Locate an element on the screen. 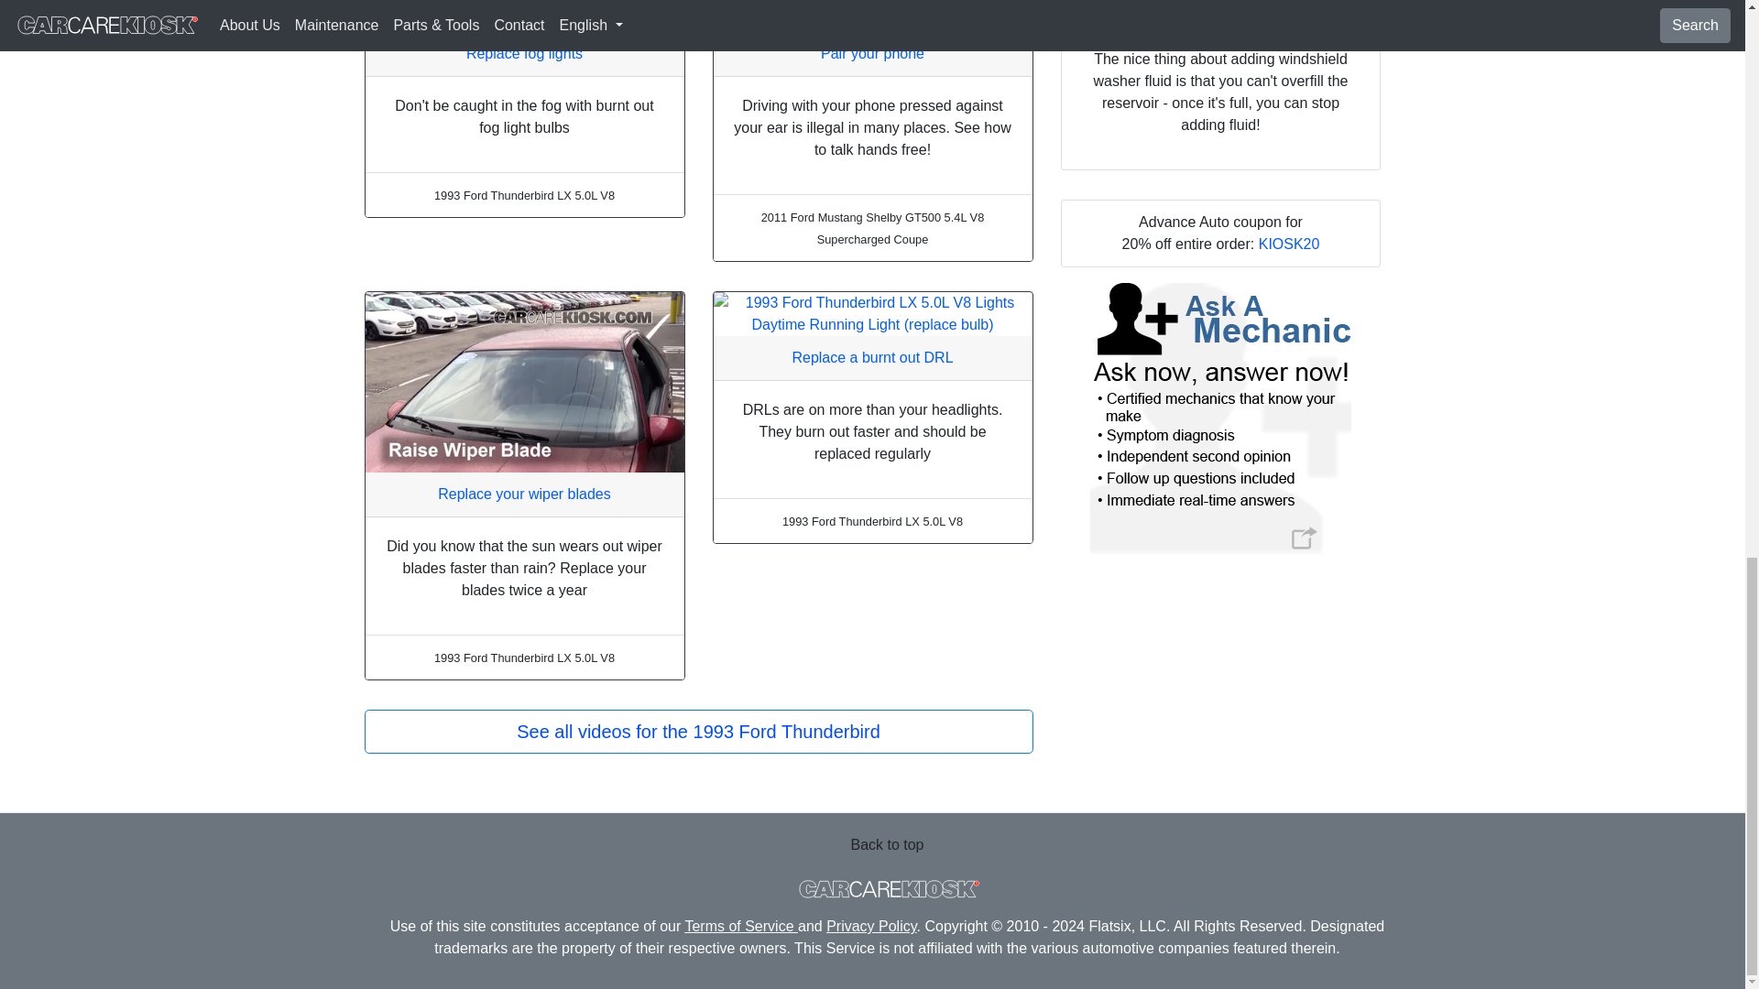  Replace fog lights is located at coordinates (524, 53).